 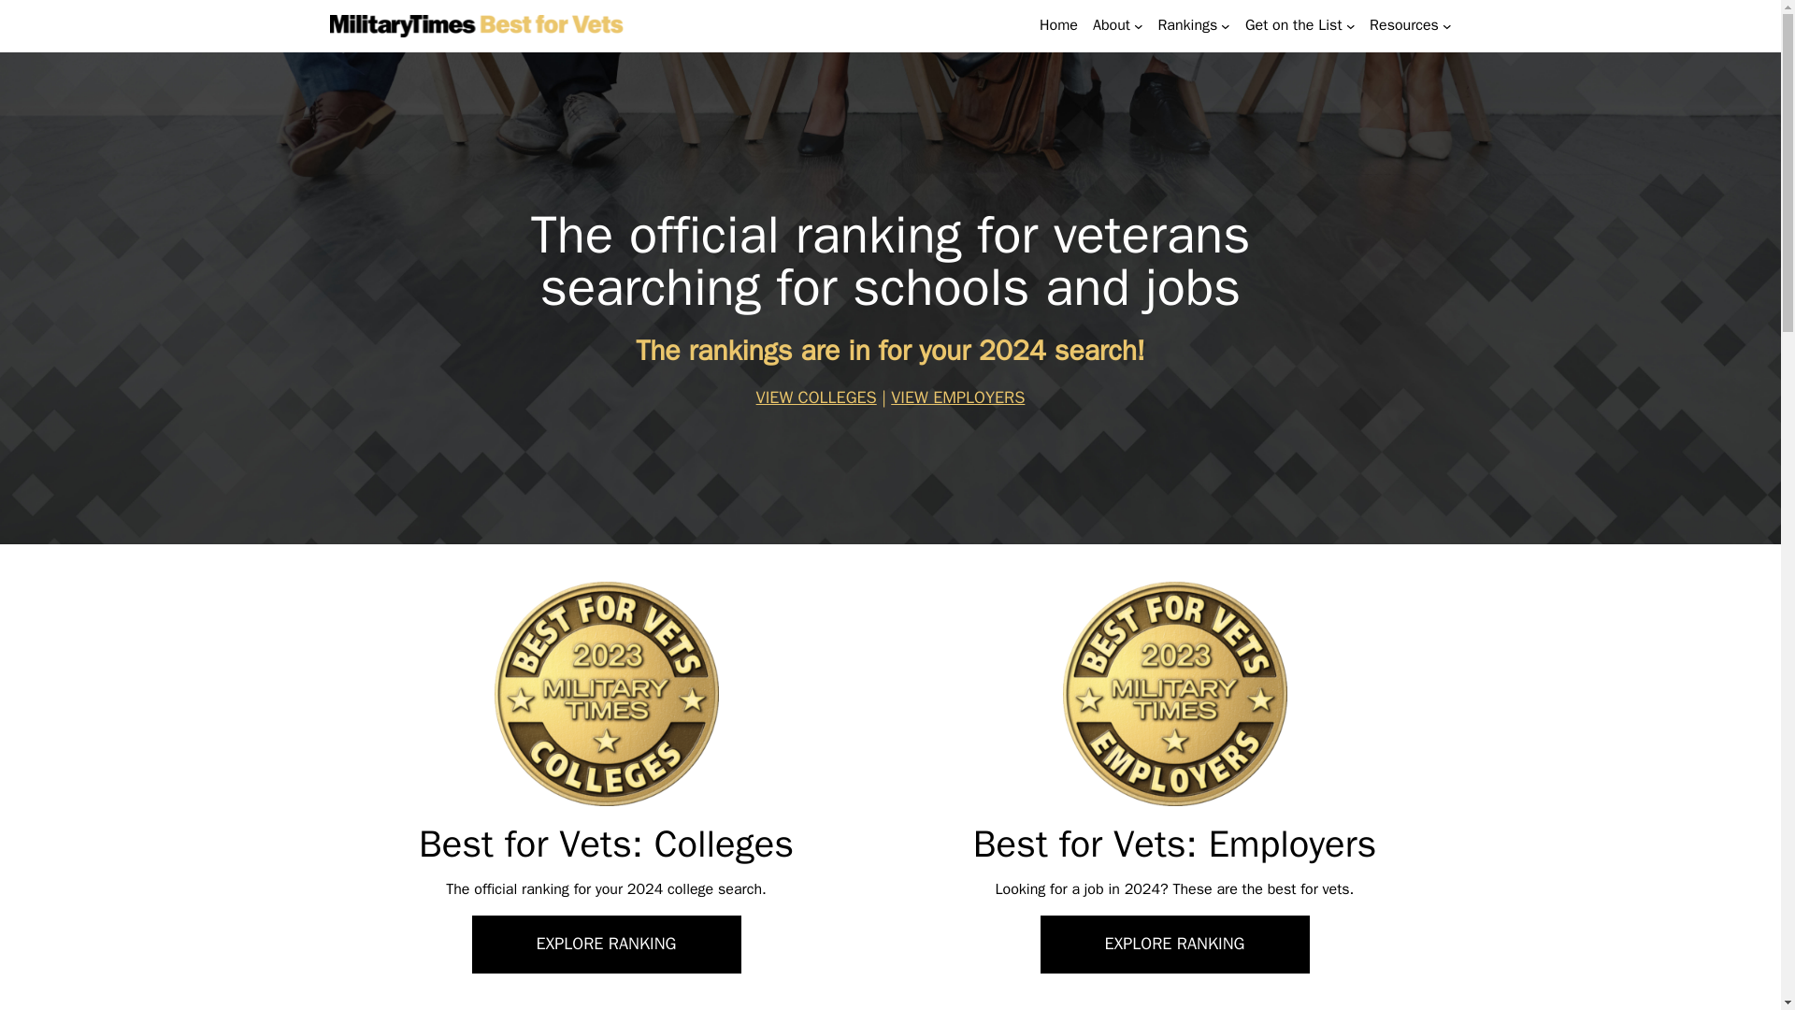 I want to click on VIEW COLLEGES, so click(x=816, y=397).